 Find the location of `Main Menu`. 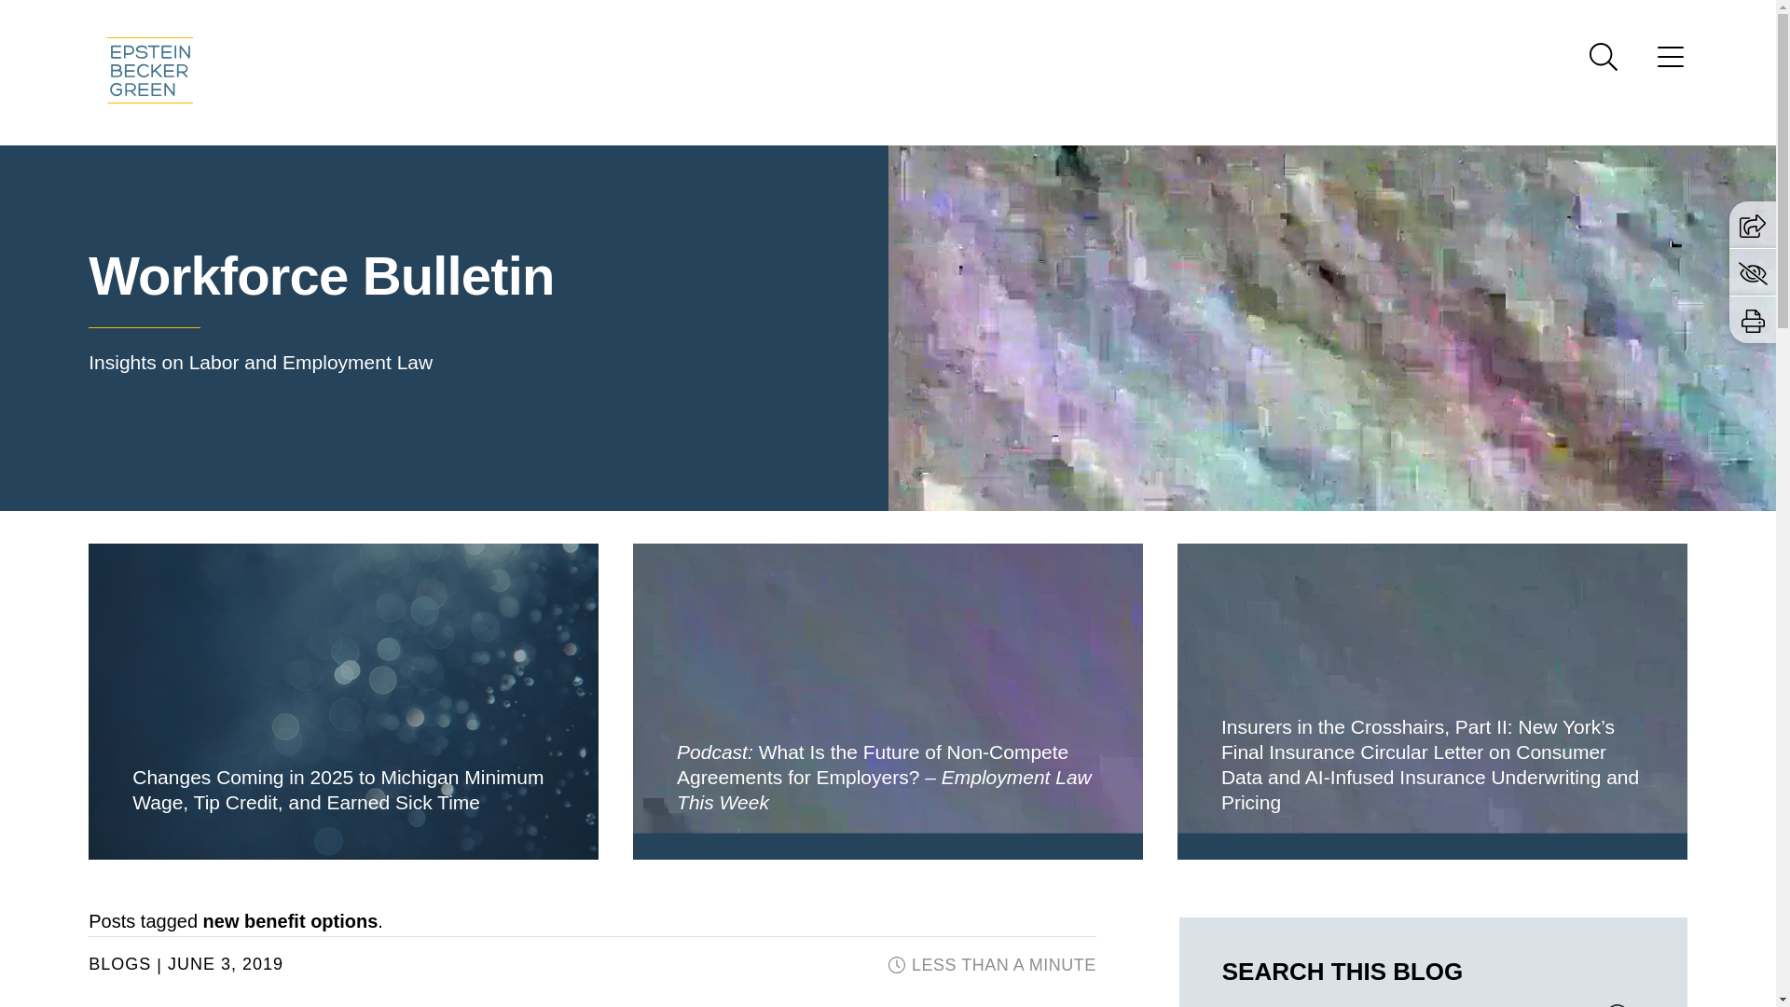

Main Menu is located at coordinates (828, 20).